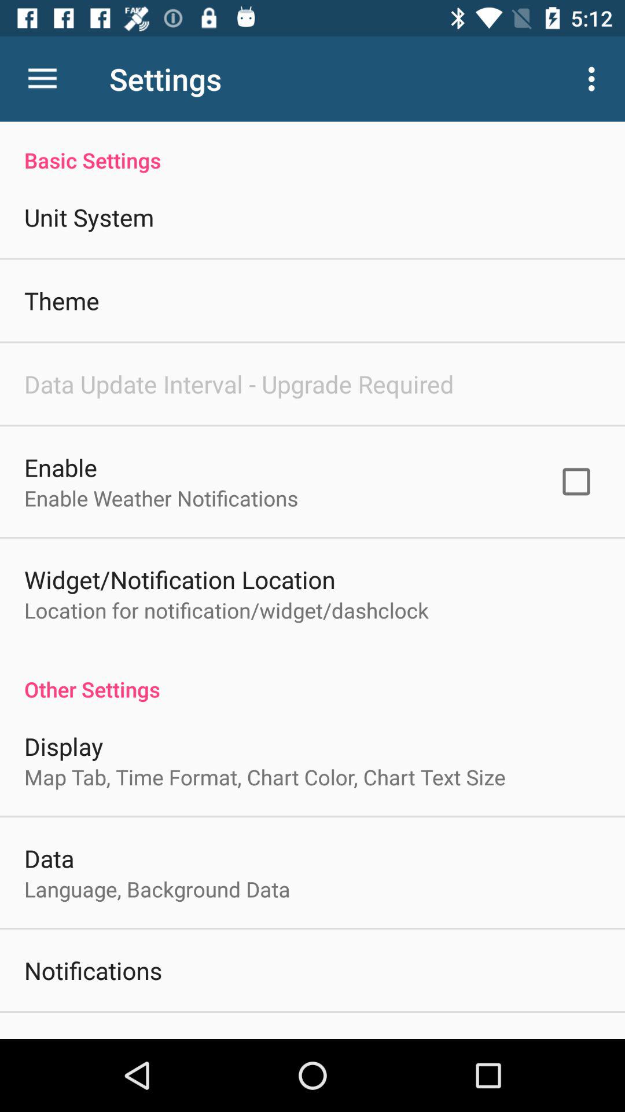  I want to click on scroll until the language, background data, so click(157, 889).